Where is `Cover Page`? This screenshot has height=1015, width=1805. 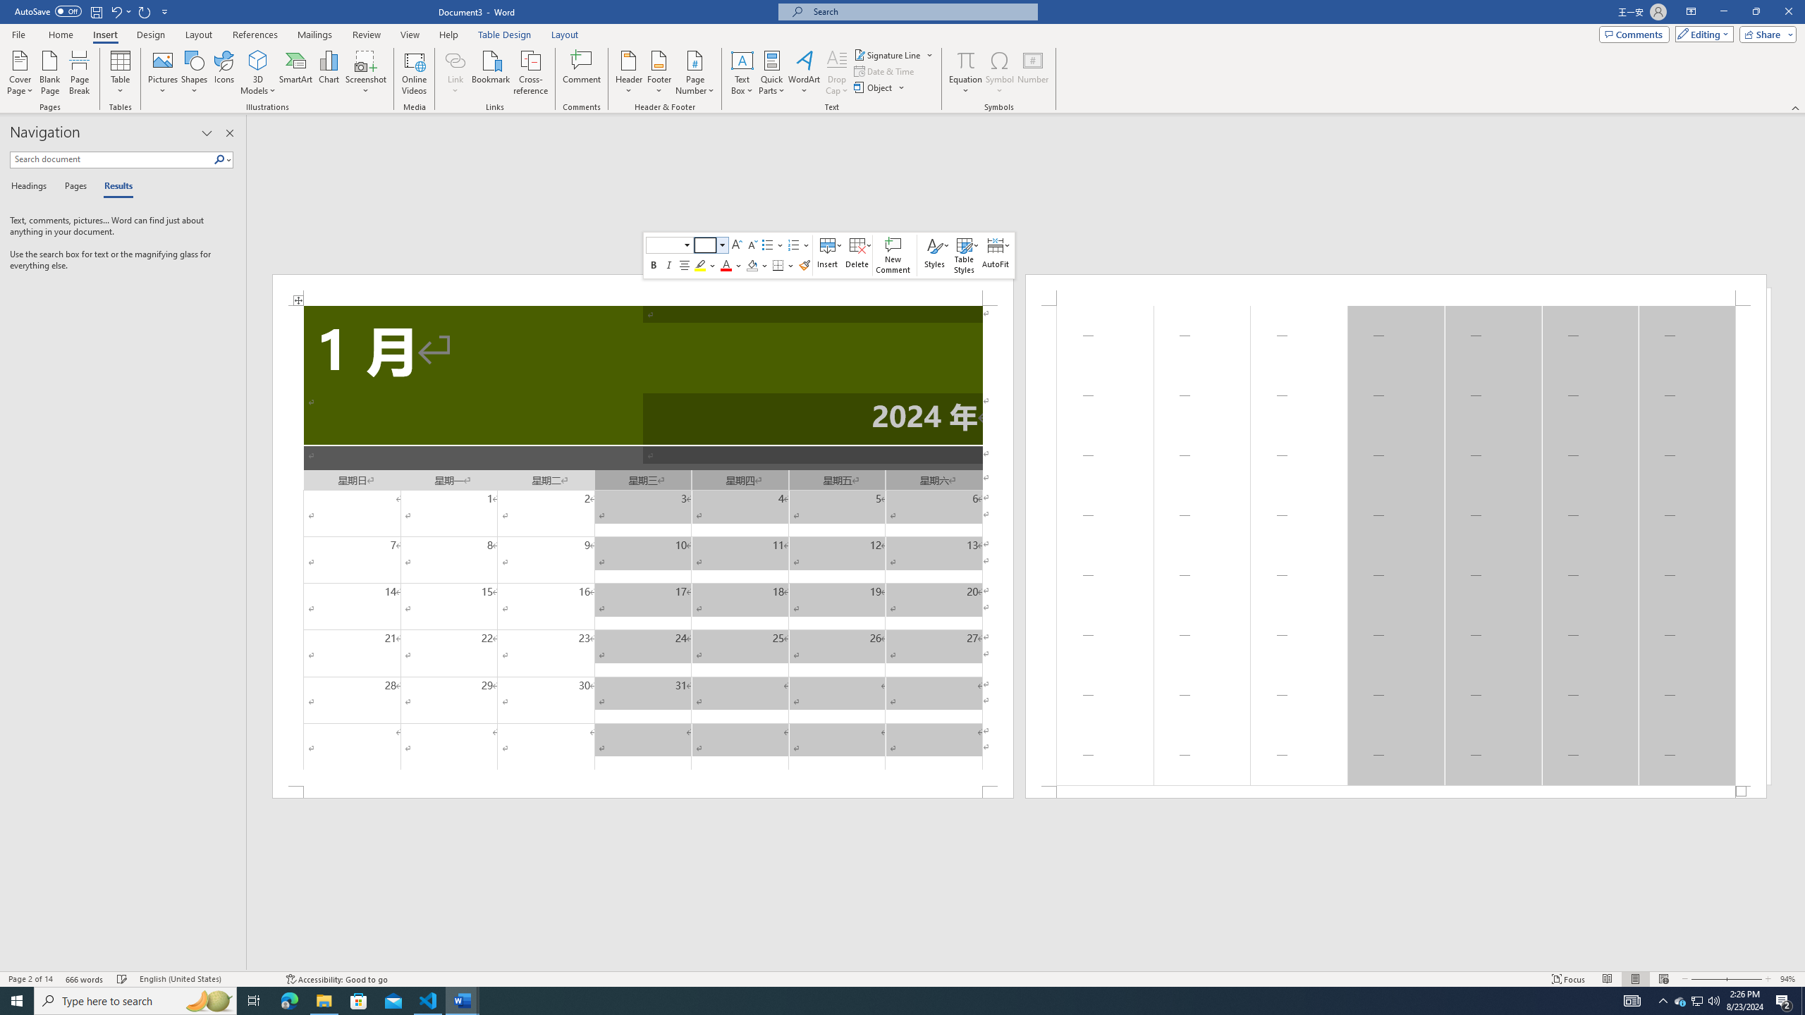
Cover Page is located at coordinates (20, 73).